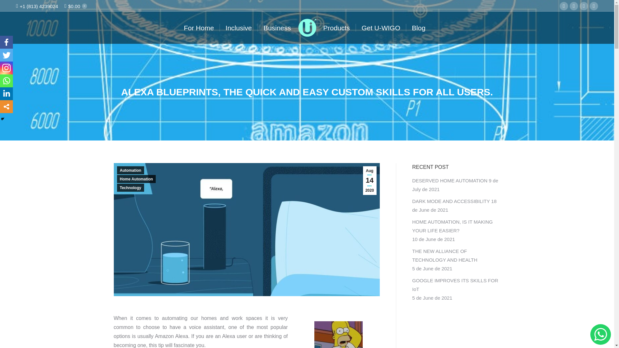 The width and height of the screenshot is (619, 348). Describe the element at coordinates (239, 28) in the screenshot. I see `Inclusive` at that location.